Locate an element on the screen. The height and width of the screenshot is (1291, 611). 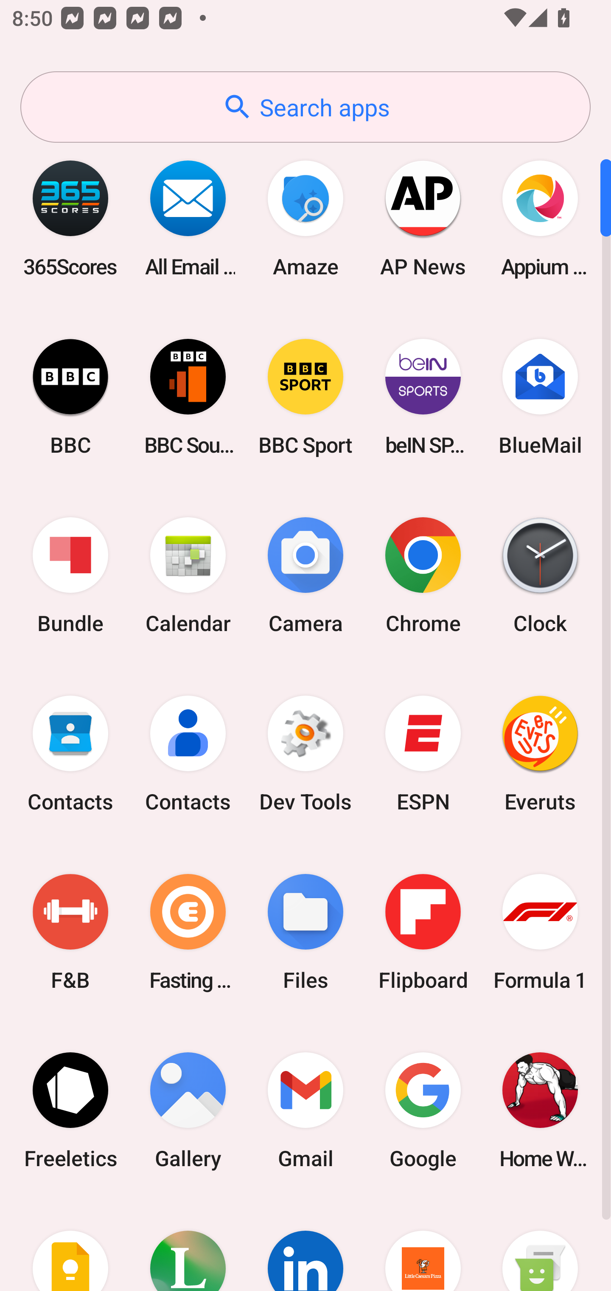
Fasting Coach is located at coordinates (188, 932).